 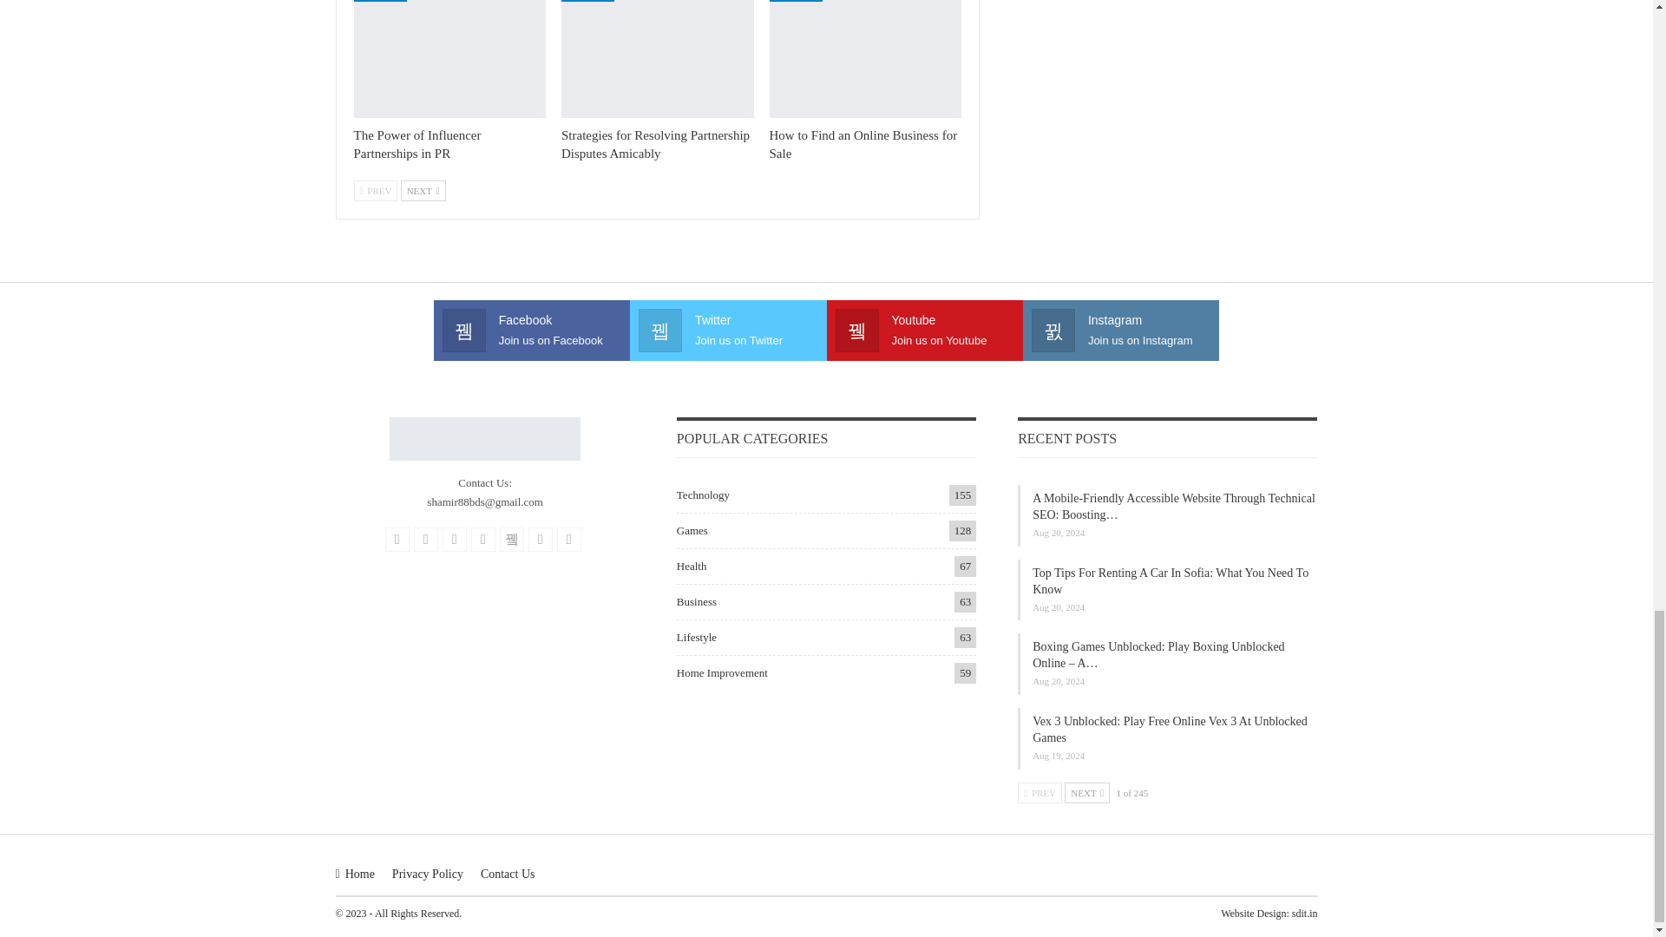 I want to click on The Power of Influencer Partnerships in PR, so click(x=449, y=59).